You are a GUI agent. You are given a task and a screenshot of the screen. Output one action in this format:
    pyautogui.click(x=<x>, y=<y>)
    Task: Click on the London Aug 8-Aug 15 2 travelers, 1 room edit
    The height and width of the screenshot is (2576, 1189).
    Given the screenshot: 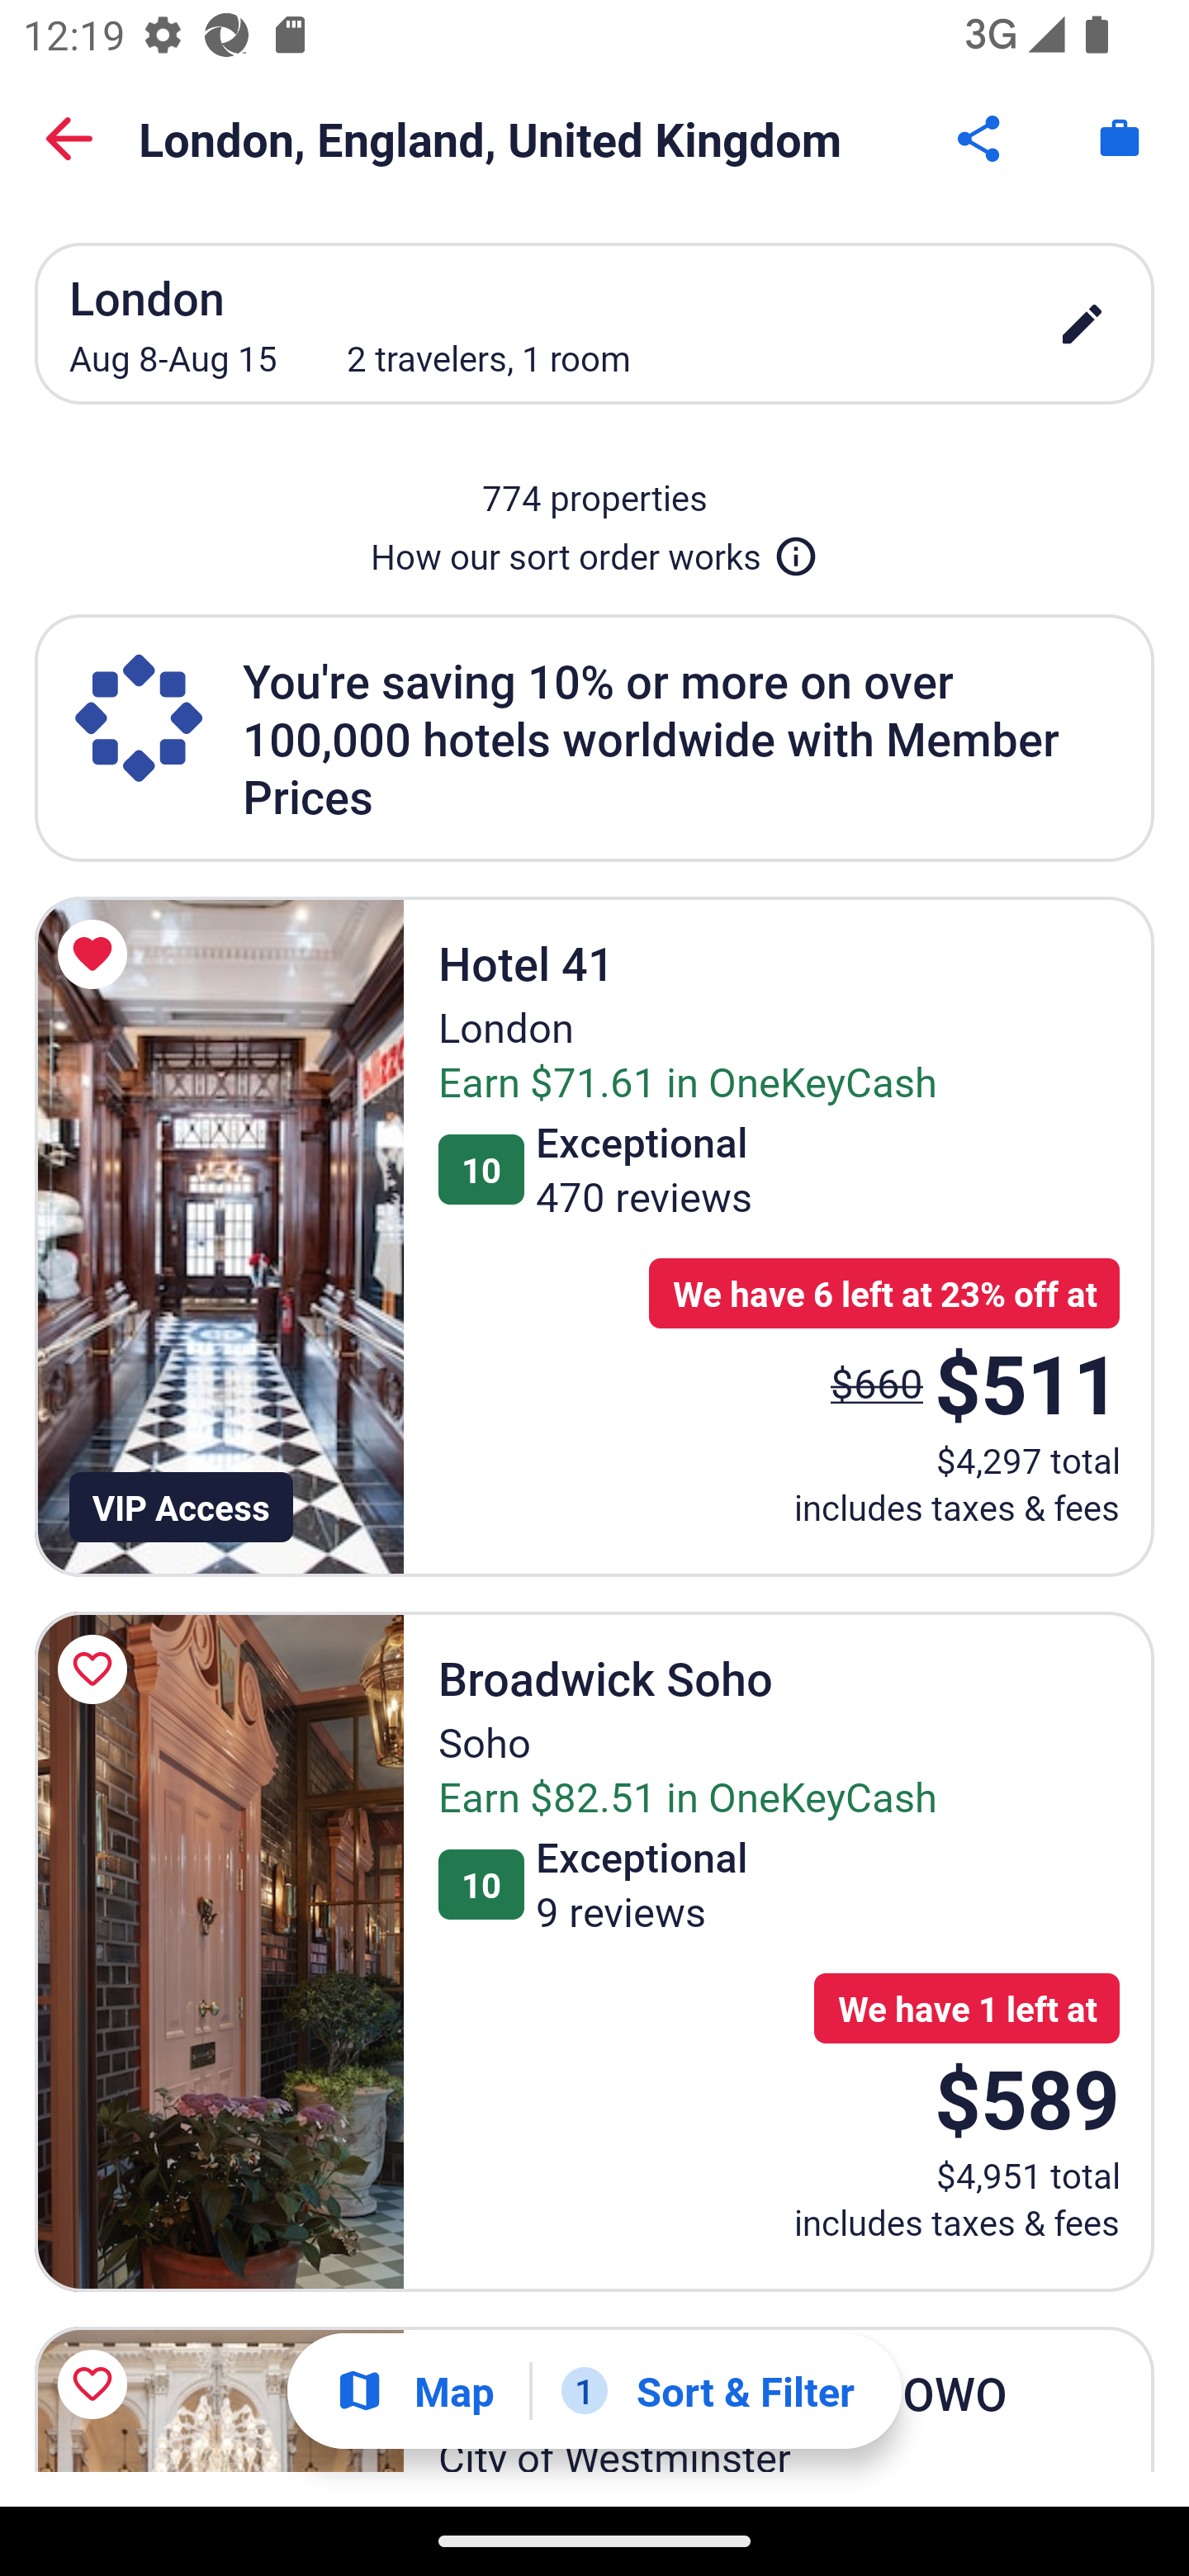 What is the action you would take?
    pyautogui.click(x=594, y=323)
    